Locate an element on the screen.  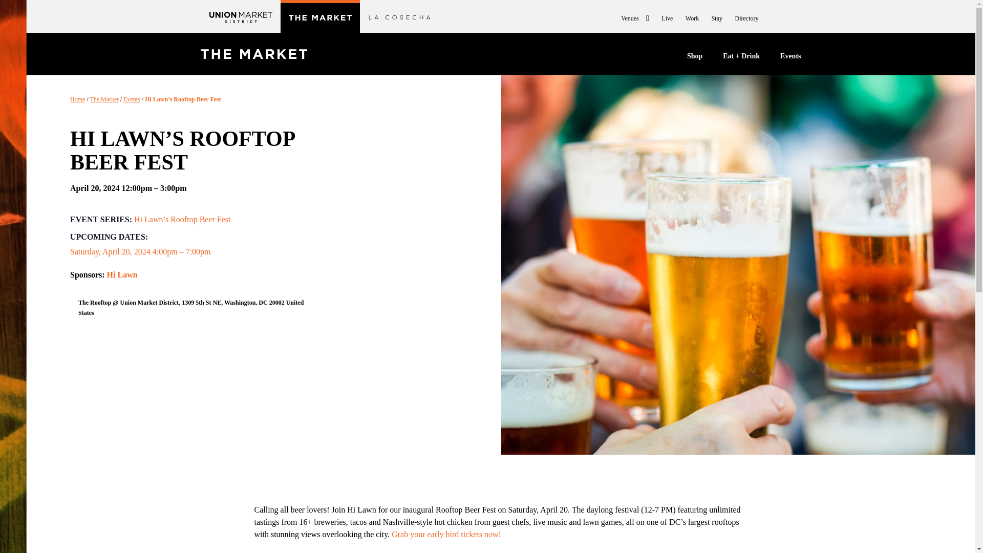
Live is located at coordinates (667, 18).